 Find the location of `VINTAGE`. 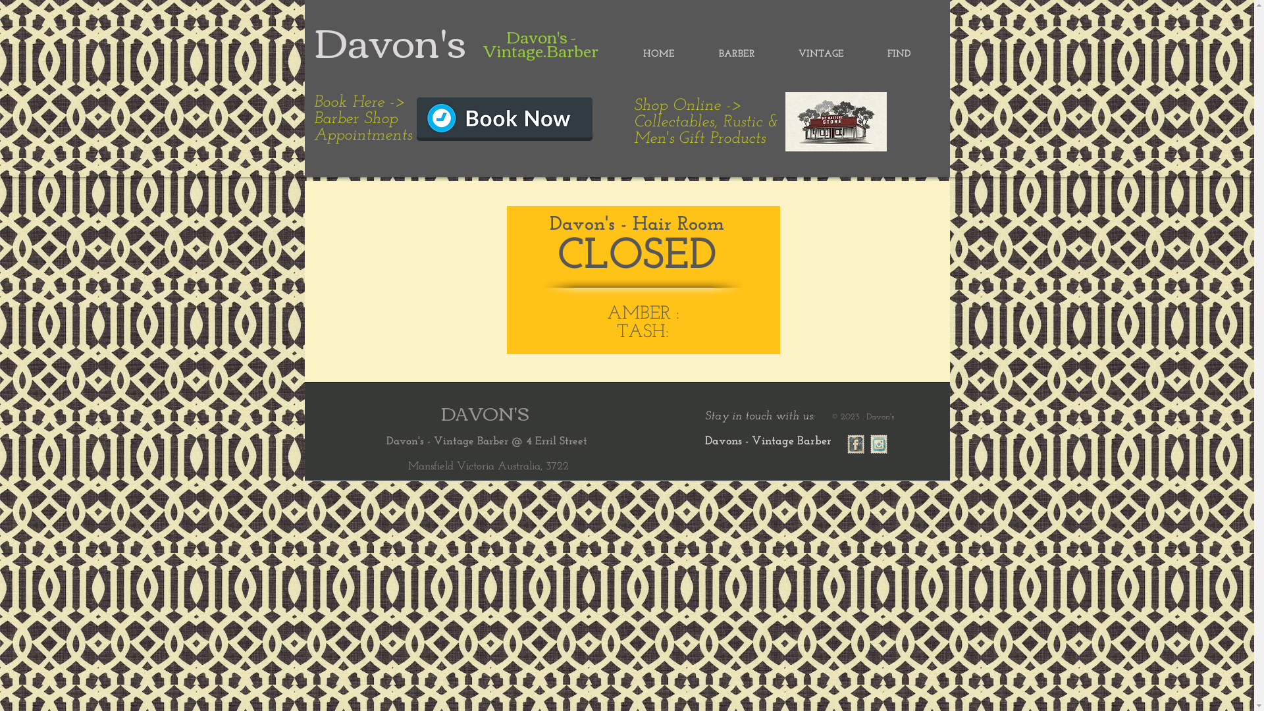

VINTAGE is located at coordinates (822, 55).